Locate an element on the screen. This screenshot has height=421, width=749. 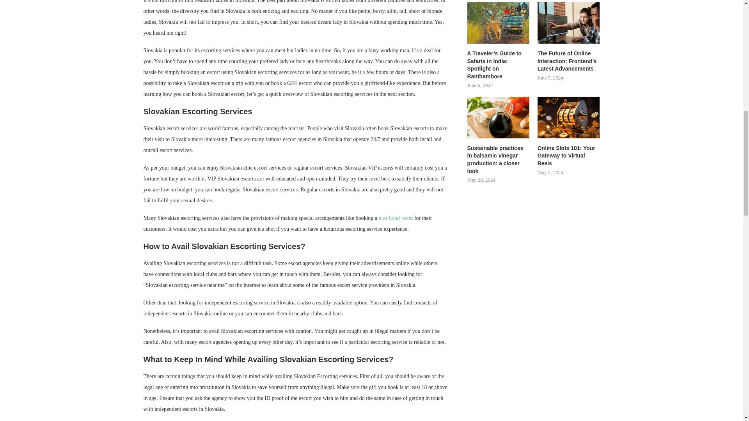
nice hotel room is located at coordinates (396, 218).